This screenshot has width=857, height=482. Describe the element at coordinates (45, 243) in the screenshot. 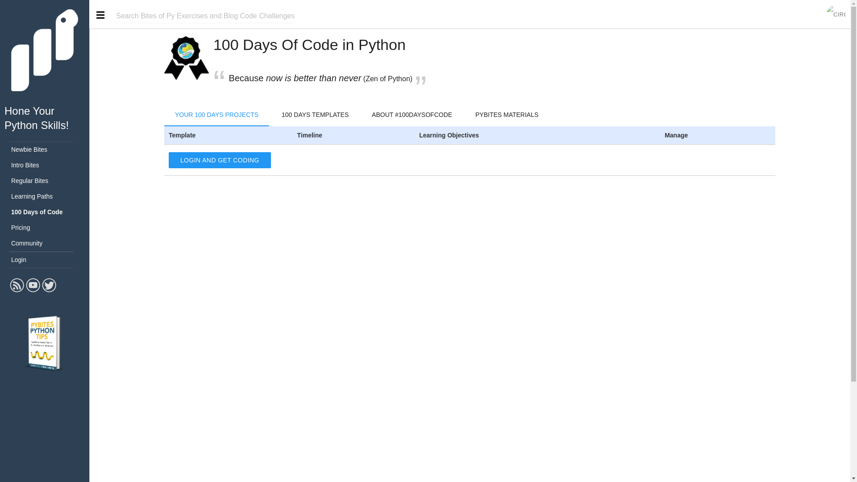

I see `Community` at that location.